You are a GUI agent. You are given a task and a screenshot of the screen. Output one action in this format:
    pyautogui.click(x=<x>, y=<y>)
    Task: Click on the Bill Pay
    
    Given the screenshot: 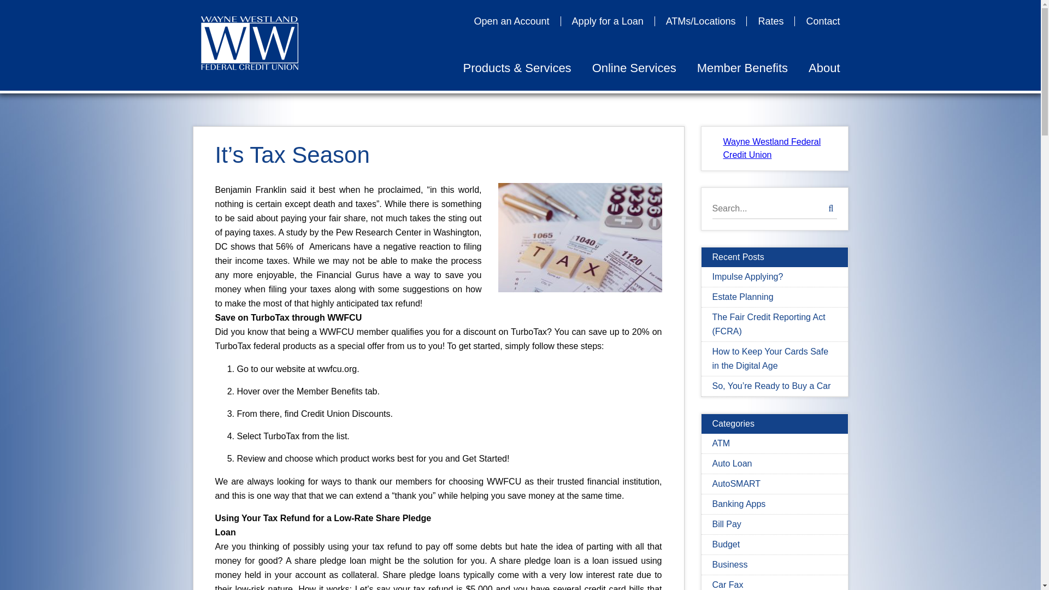 What is the action you would take?
    pyautogui.click(x=727, y=524)
    